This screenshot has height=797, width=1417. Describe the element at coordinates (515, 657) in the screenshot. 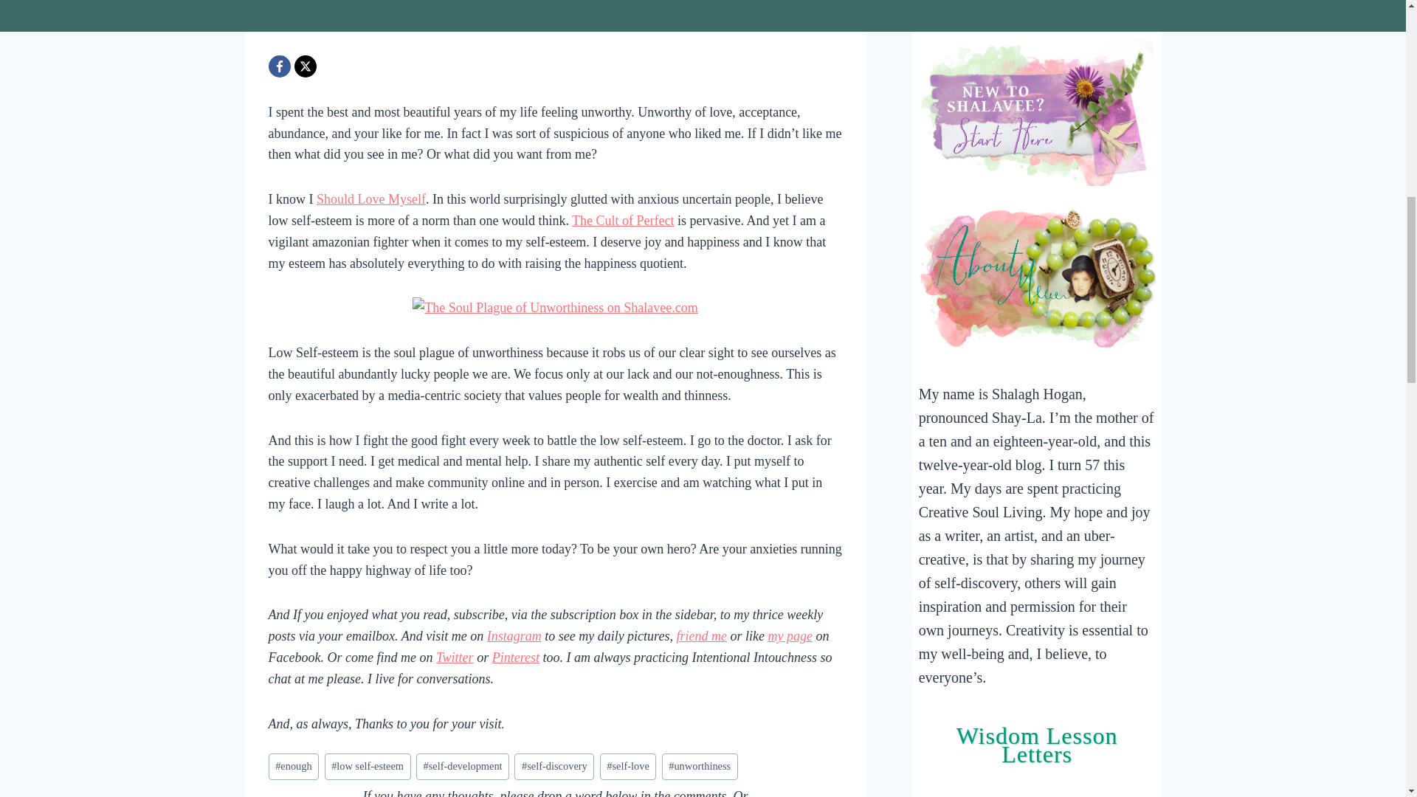

I see `Pinterest` at that location.